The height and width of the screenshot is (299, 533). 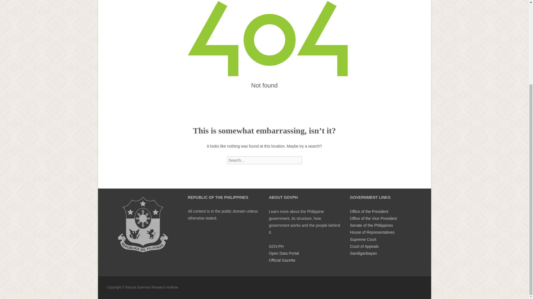 I want to click on Court of Appeals, so click(x=364, y=246).